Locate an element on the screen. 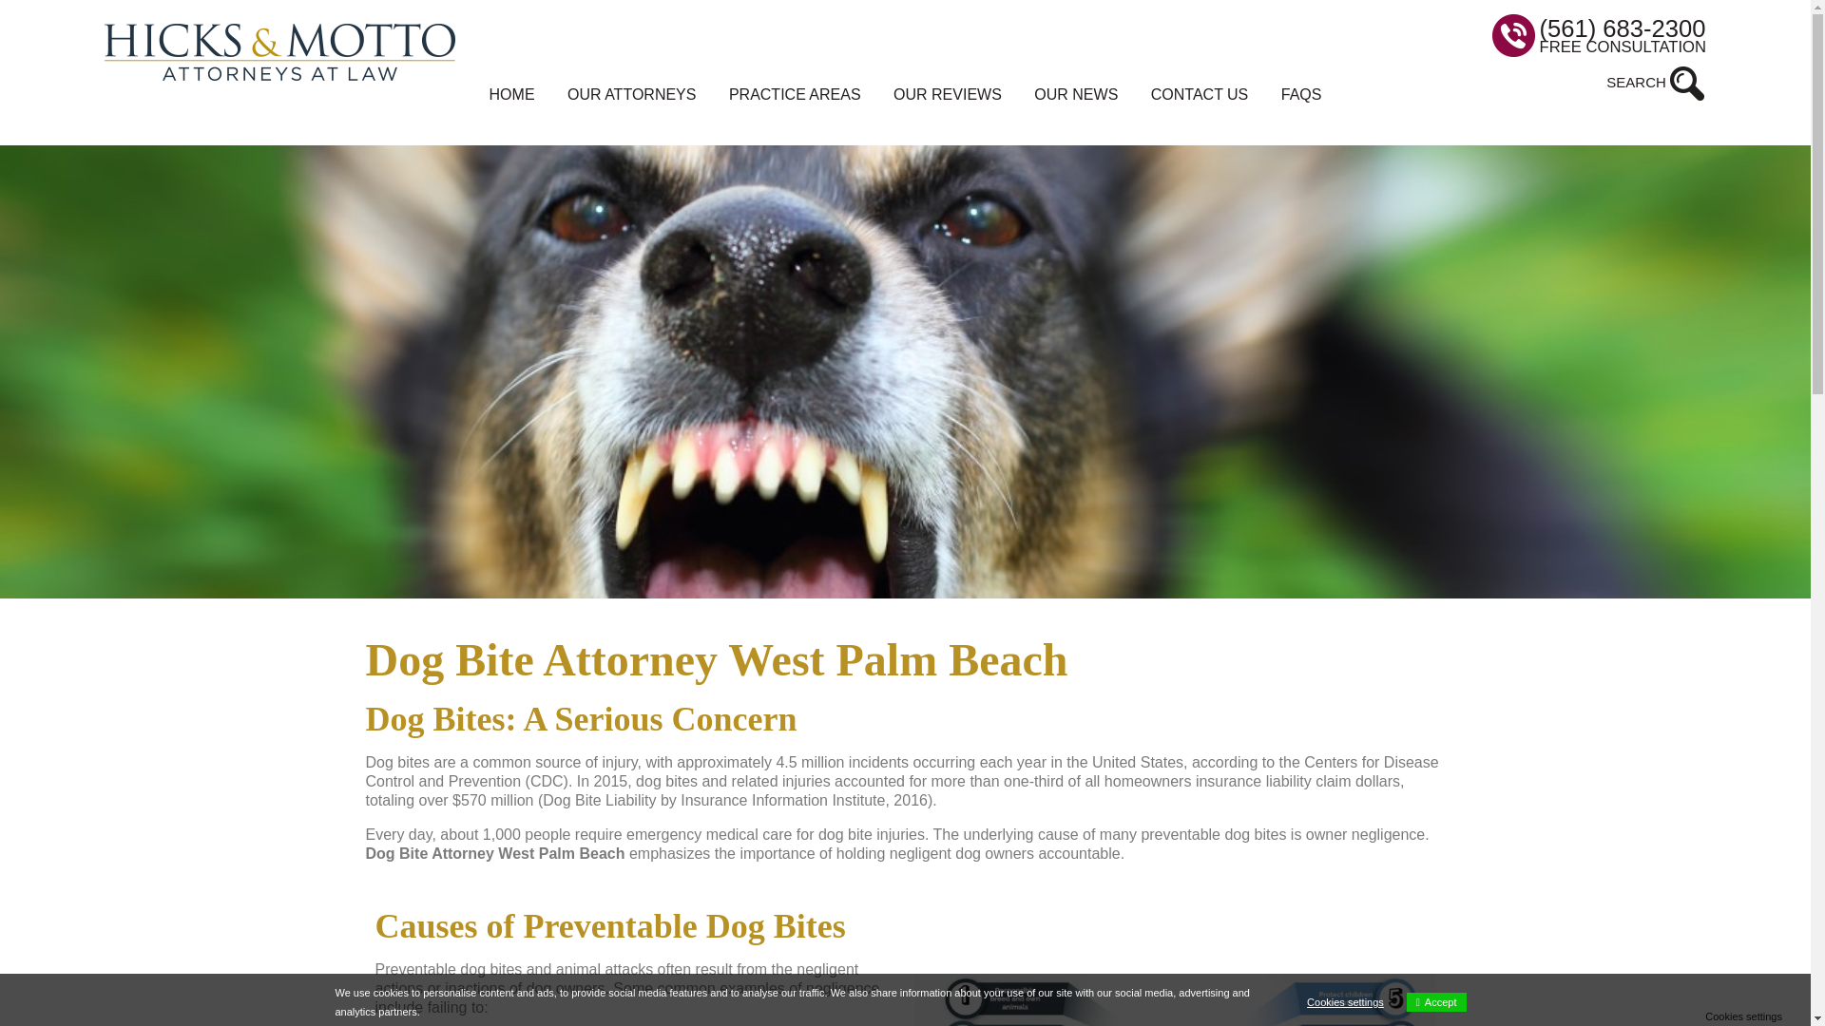 This screenshot has width=1825, height=1026. OUR ATTORNEYS is located at coordinates (631, 95).